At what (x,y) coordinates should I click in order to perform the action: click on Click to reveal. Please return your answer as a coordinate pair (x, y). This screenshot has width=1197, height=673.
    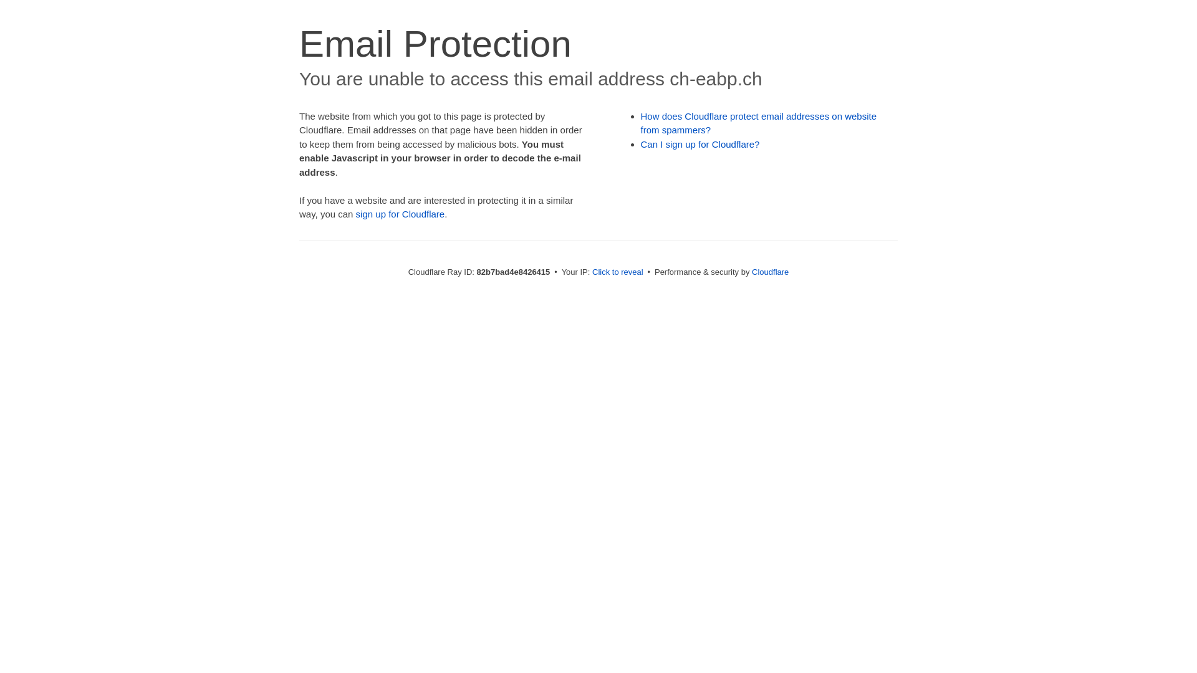
    Looking at the image, I should click on (618, 272).